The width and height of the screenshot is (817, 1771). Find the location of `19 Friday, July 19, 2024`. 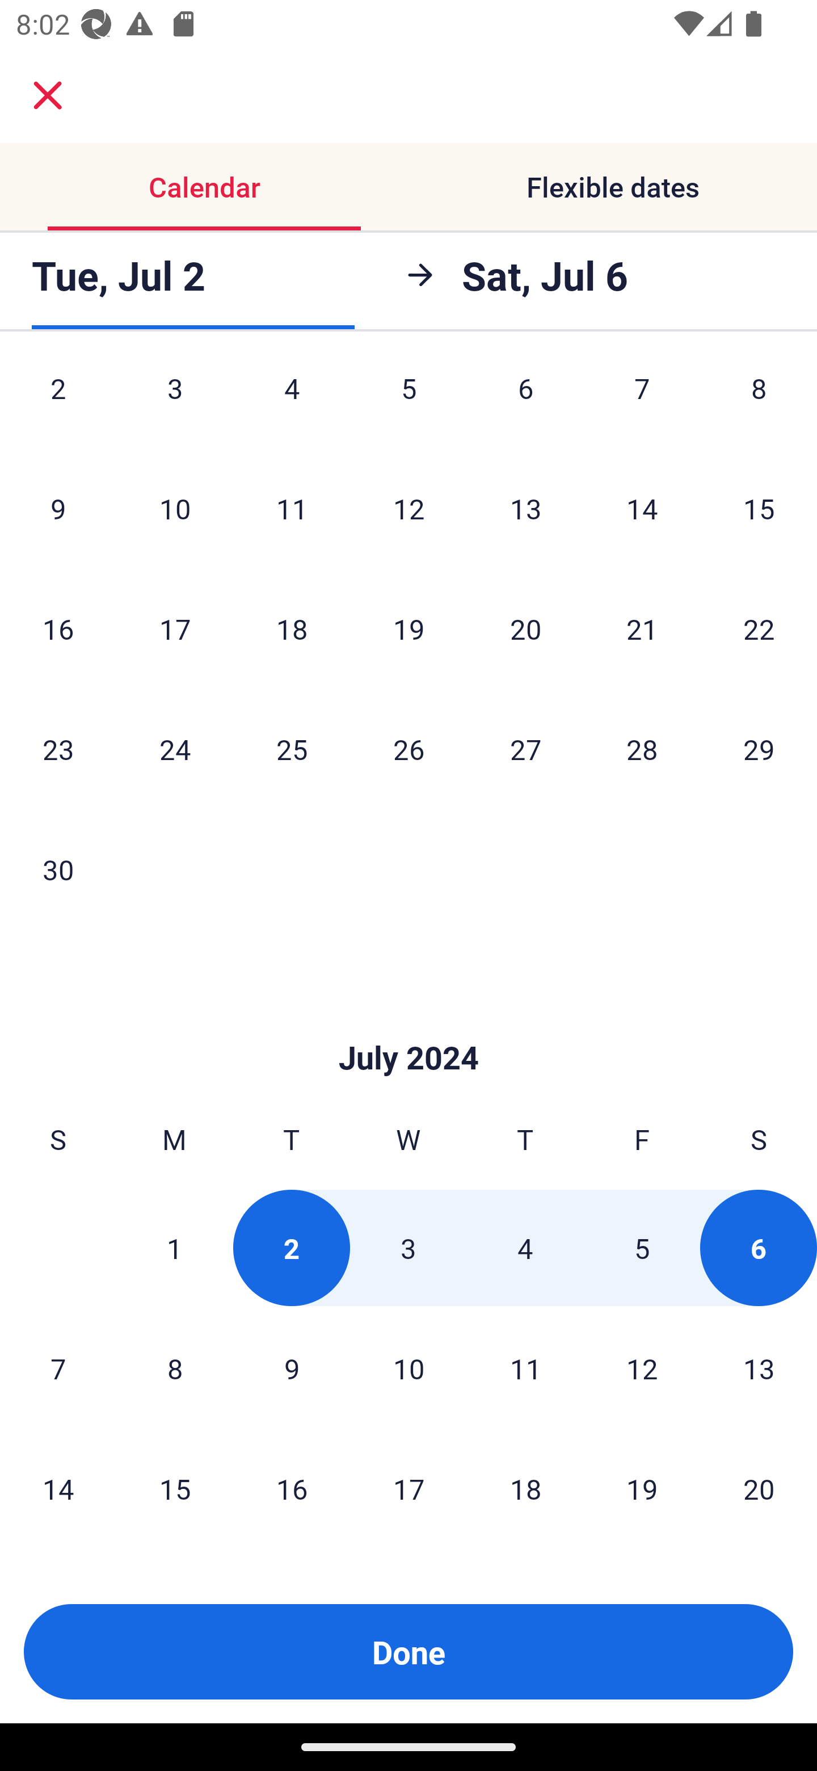

19 Friday, July 19, 2024 is located at coordinates (642, 1488).